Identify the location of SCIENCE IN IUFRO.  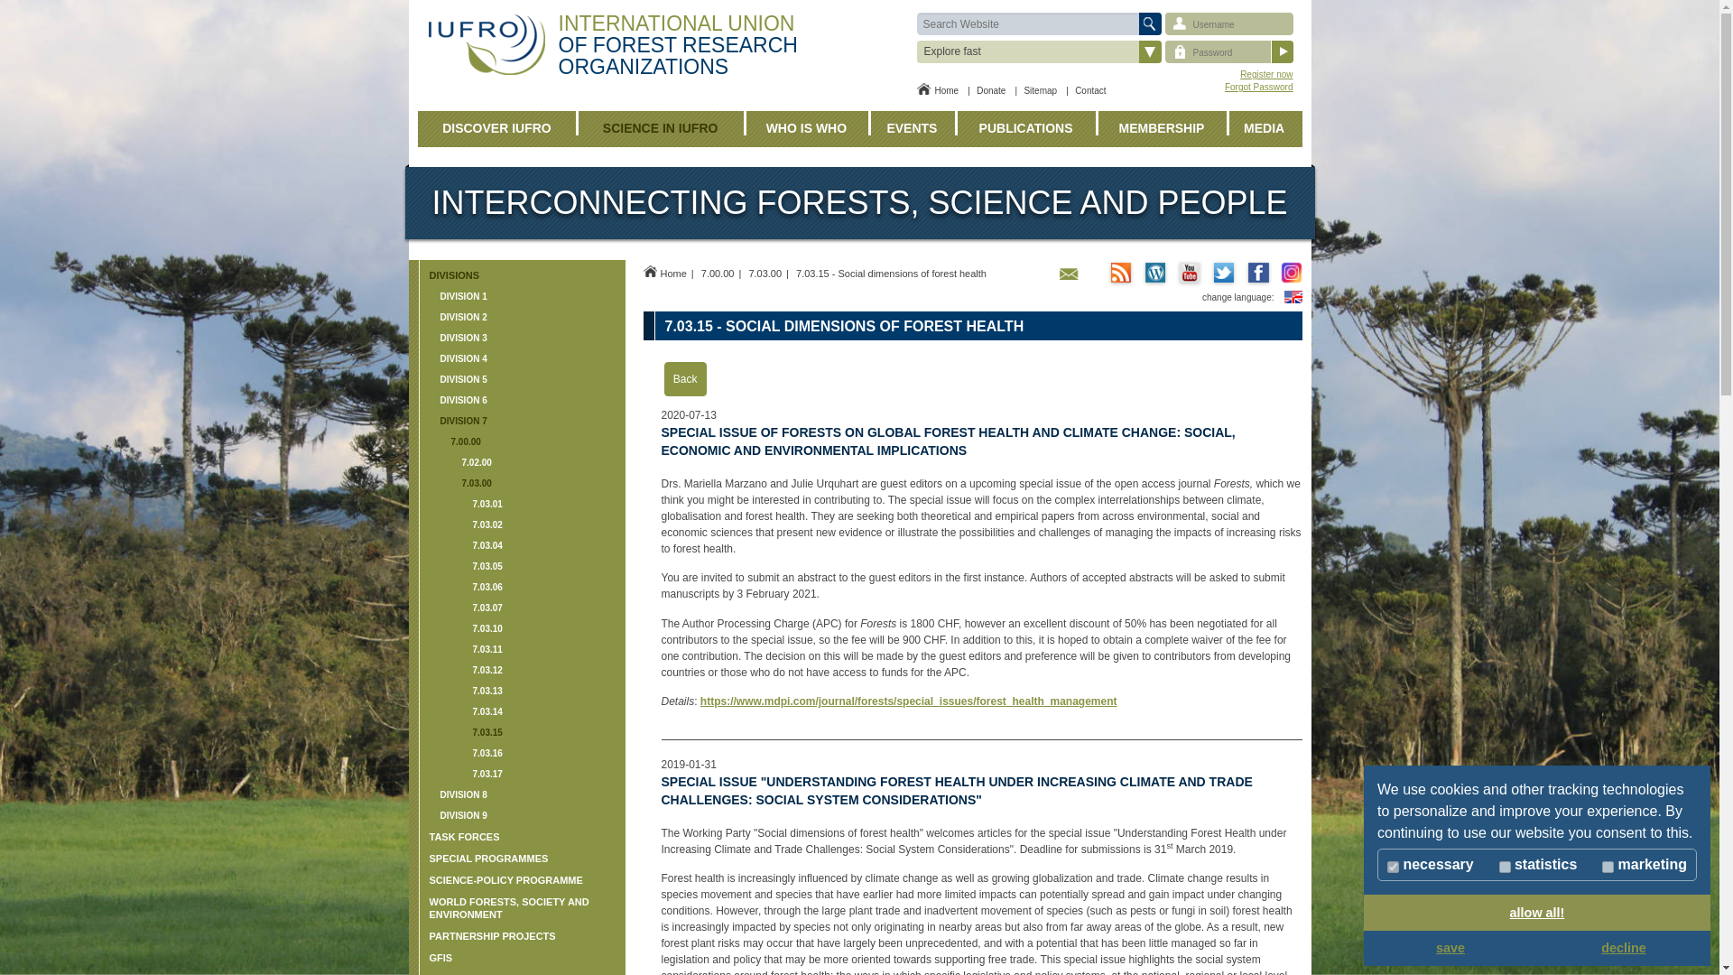
(661, 129).